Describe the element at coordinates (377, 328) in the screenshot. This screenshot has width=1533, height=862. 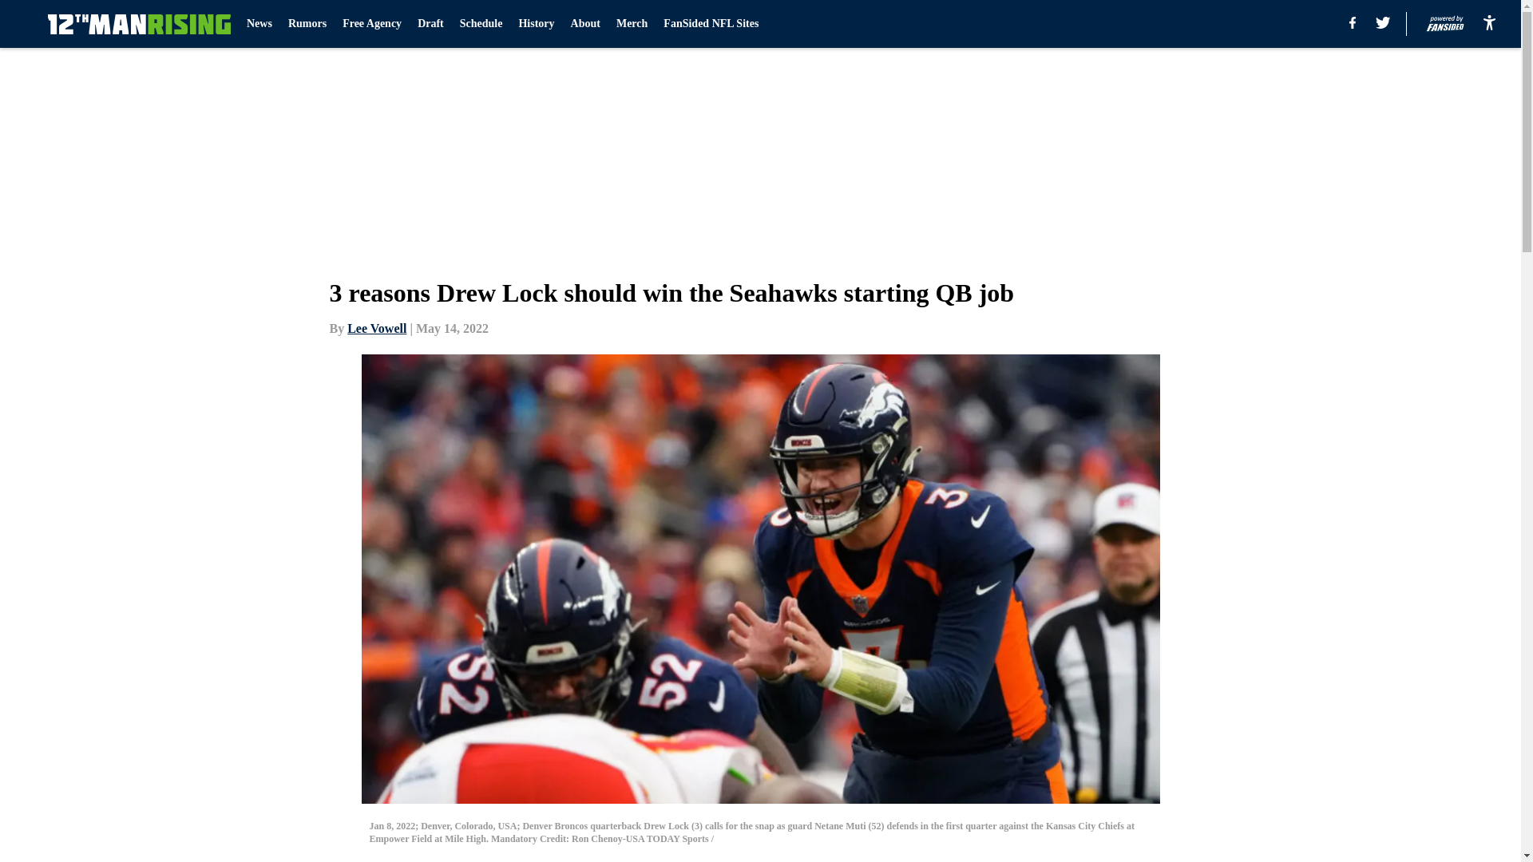
I see `Lee Vowell` at that location.